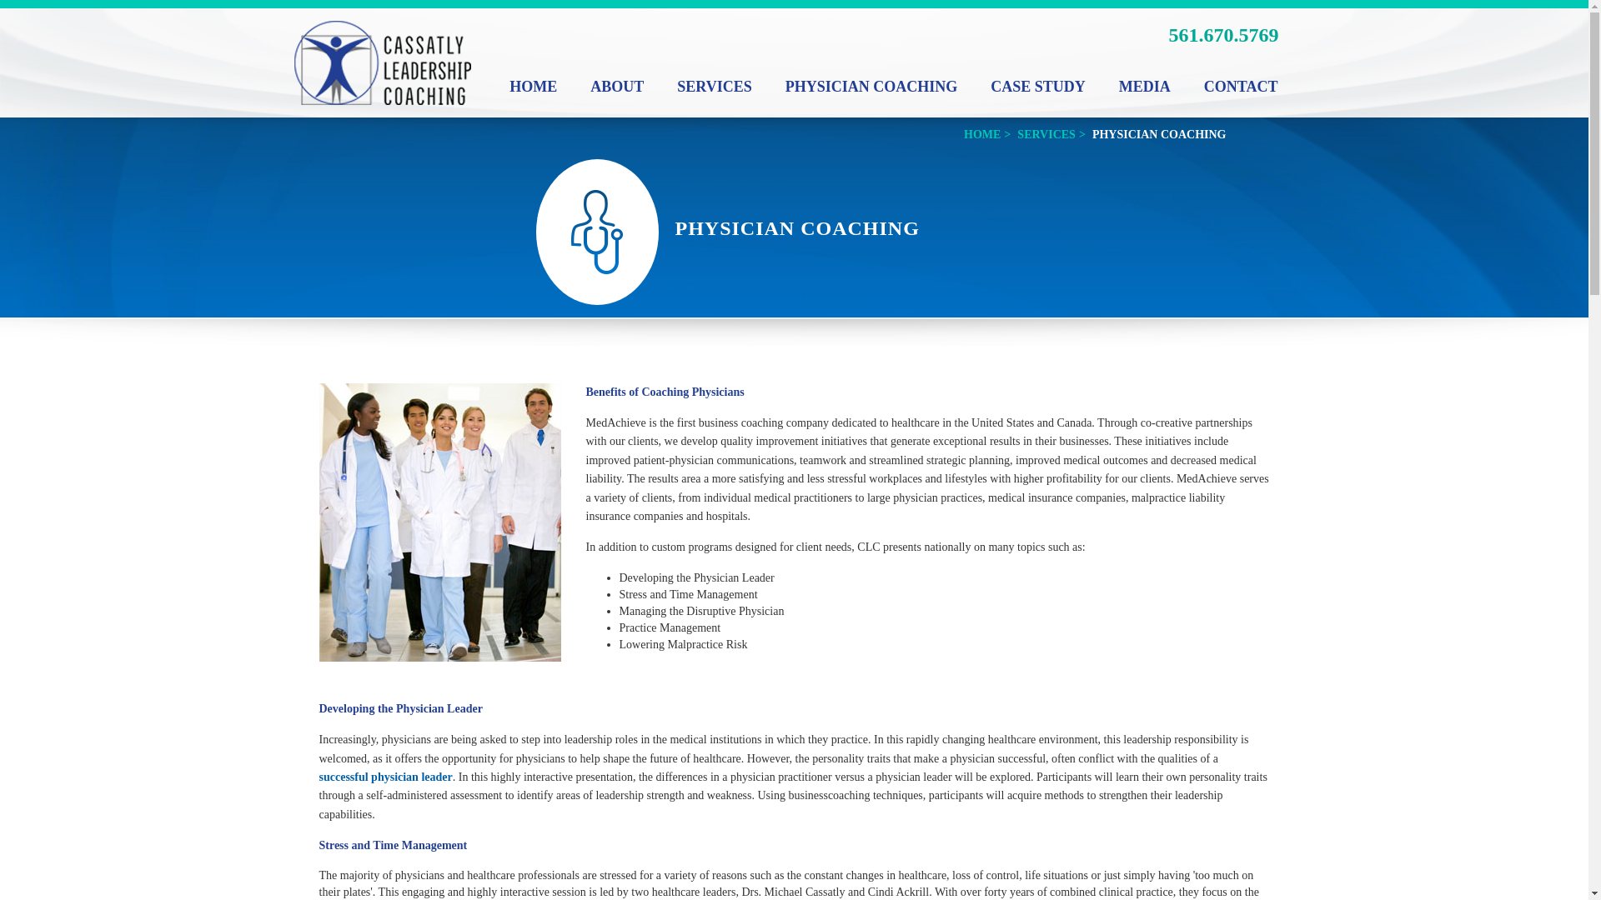 Image resolution: width=1601 pixels, height=900 pixels. What do you see at coordinates (616, 87) in the screenshot?
I see `ABOUT` at bounding box center [616, 87].